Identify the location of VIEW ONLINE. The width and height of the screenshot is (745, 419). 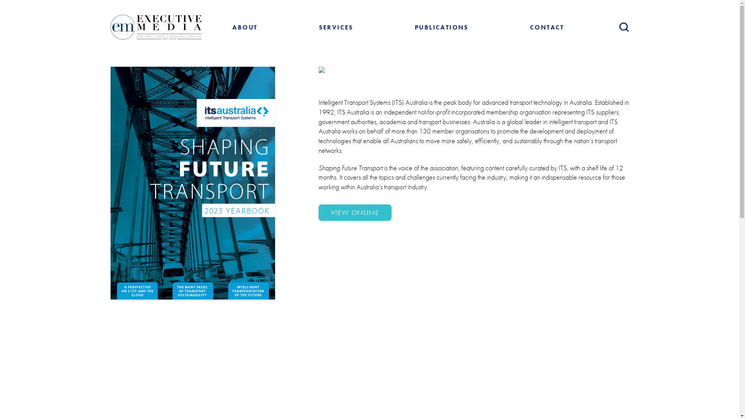
(355, 213).